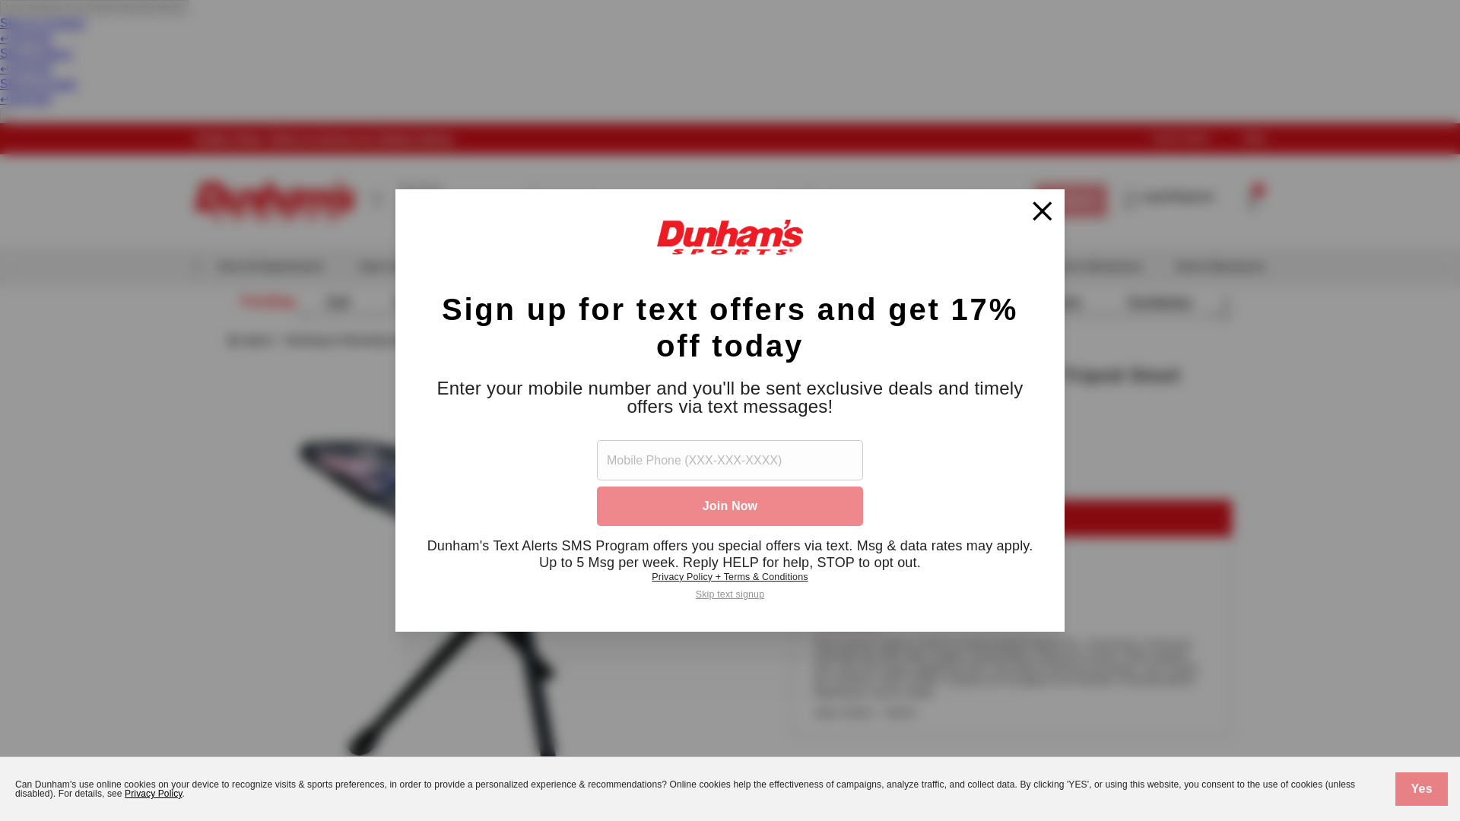 This screenshot has width=1460, height=821. Describe the element at coordinates (275, 201) in the screenshot. I see `Dunham's Sports Home` at that location.